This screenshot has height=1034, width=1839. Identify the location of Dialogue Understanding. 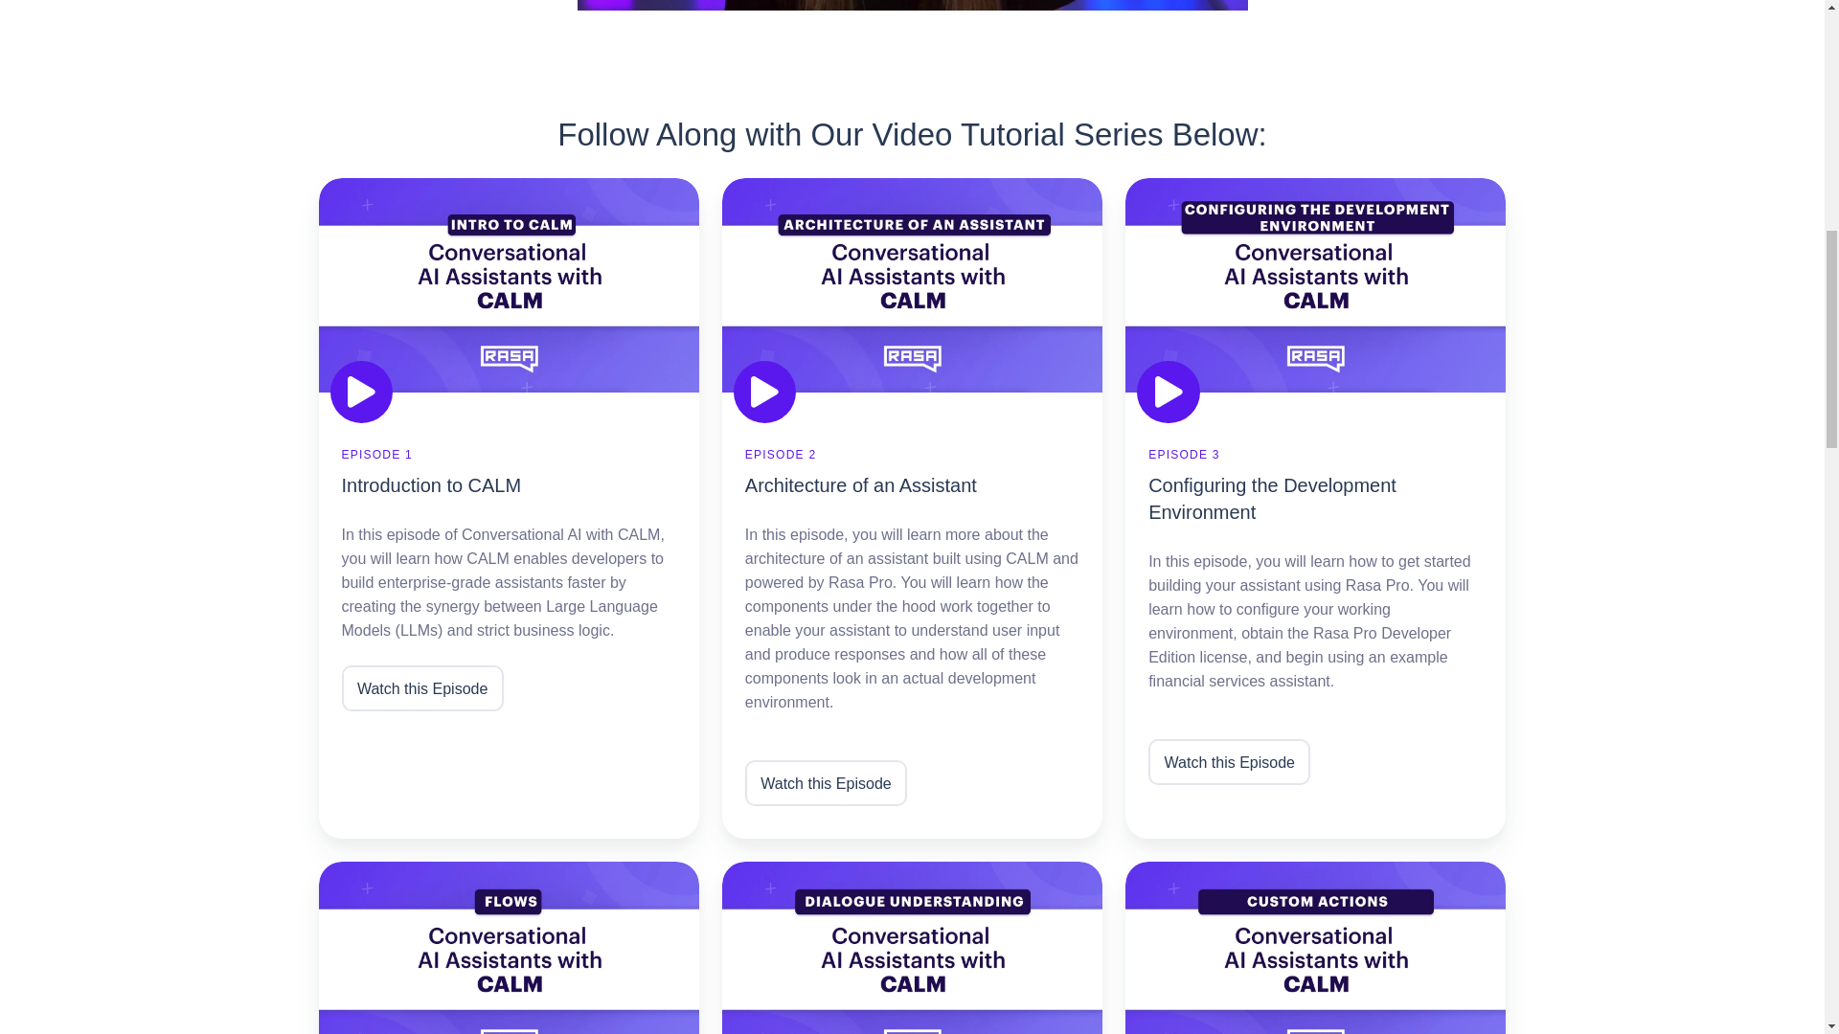
(912, 948).